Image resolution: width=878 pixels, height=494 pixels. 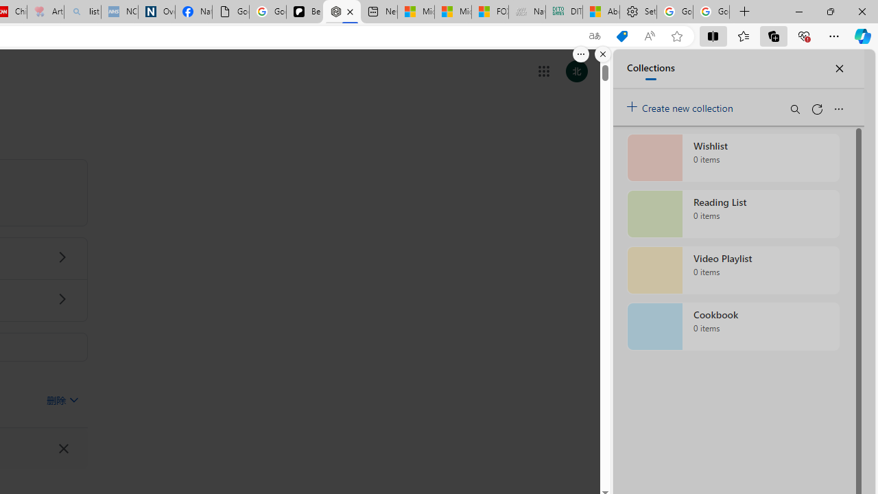 What do you see at coordinates (45, 12) in the screenshot?
I see `Arthritis: Ask Health Professionals - Sleeping` at bounding box center [45, 12].